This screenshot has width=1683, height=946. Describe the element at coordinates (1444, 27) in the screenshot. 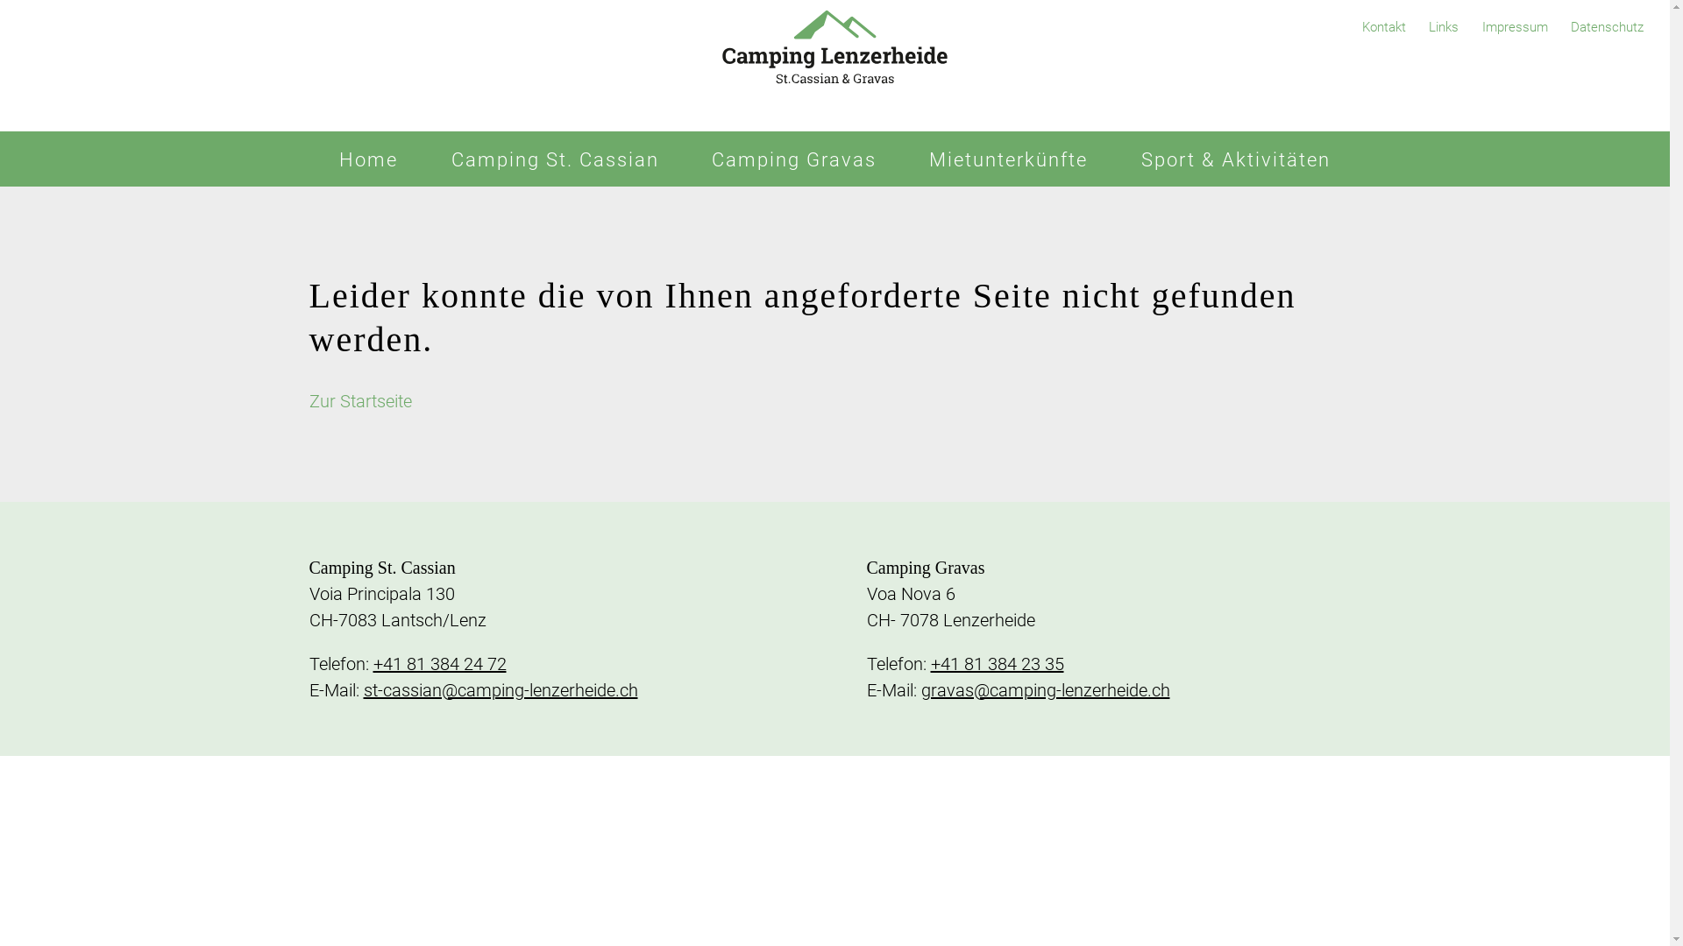

I see `Links` at that location.